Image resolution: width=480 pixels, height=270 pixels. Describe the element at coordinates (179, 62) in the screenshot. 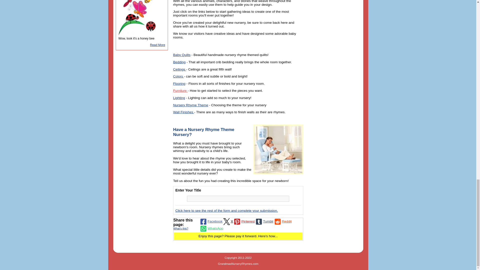

I see `Bedding` at that location.